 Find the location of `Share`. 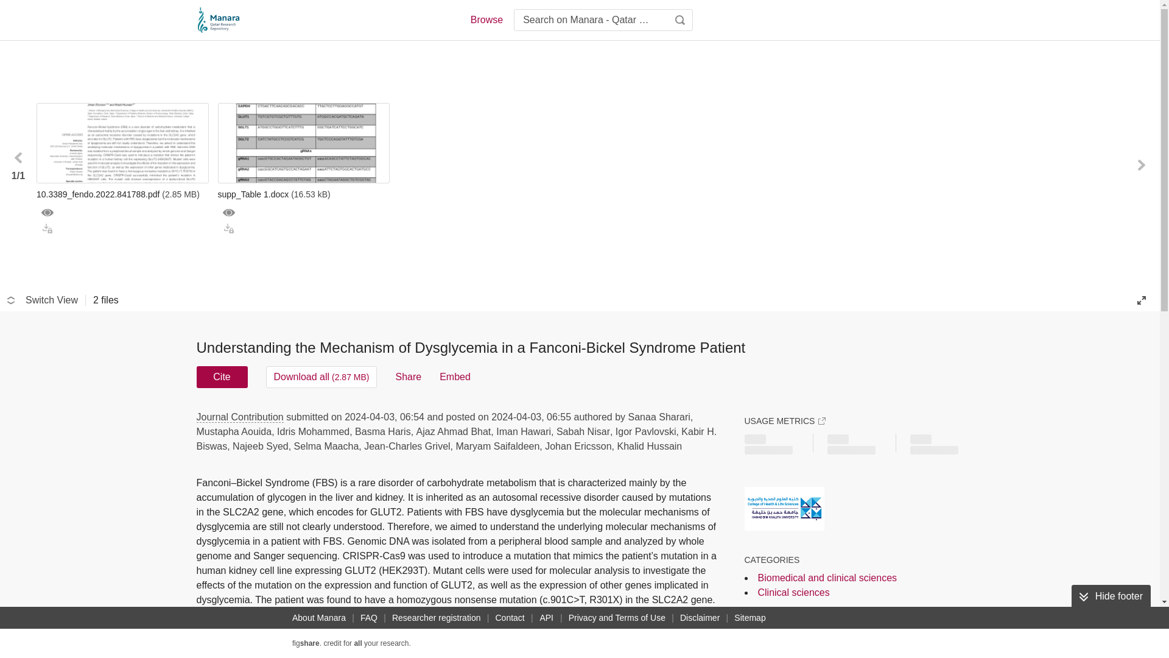

Share is located at coordinates (408, 377).